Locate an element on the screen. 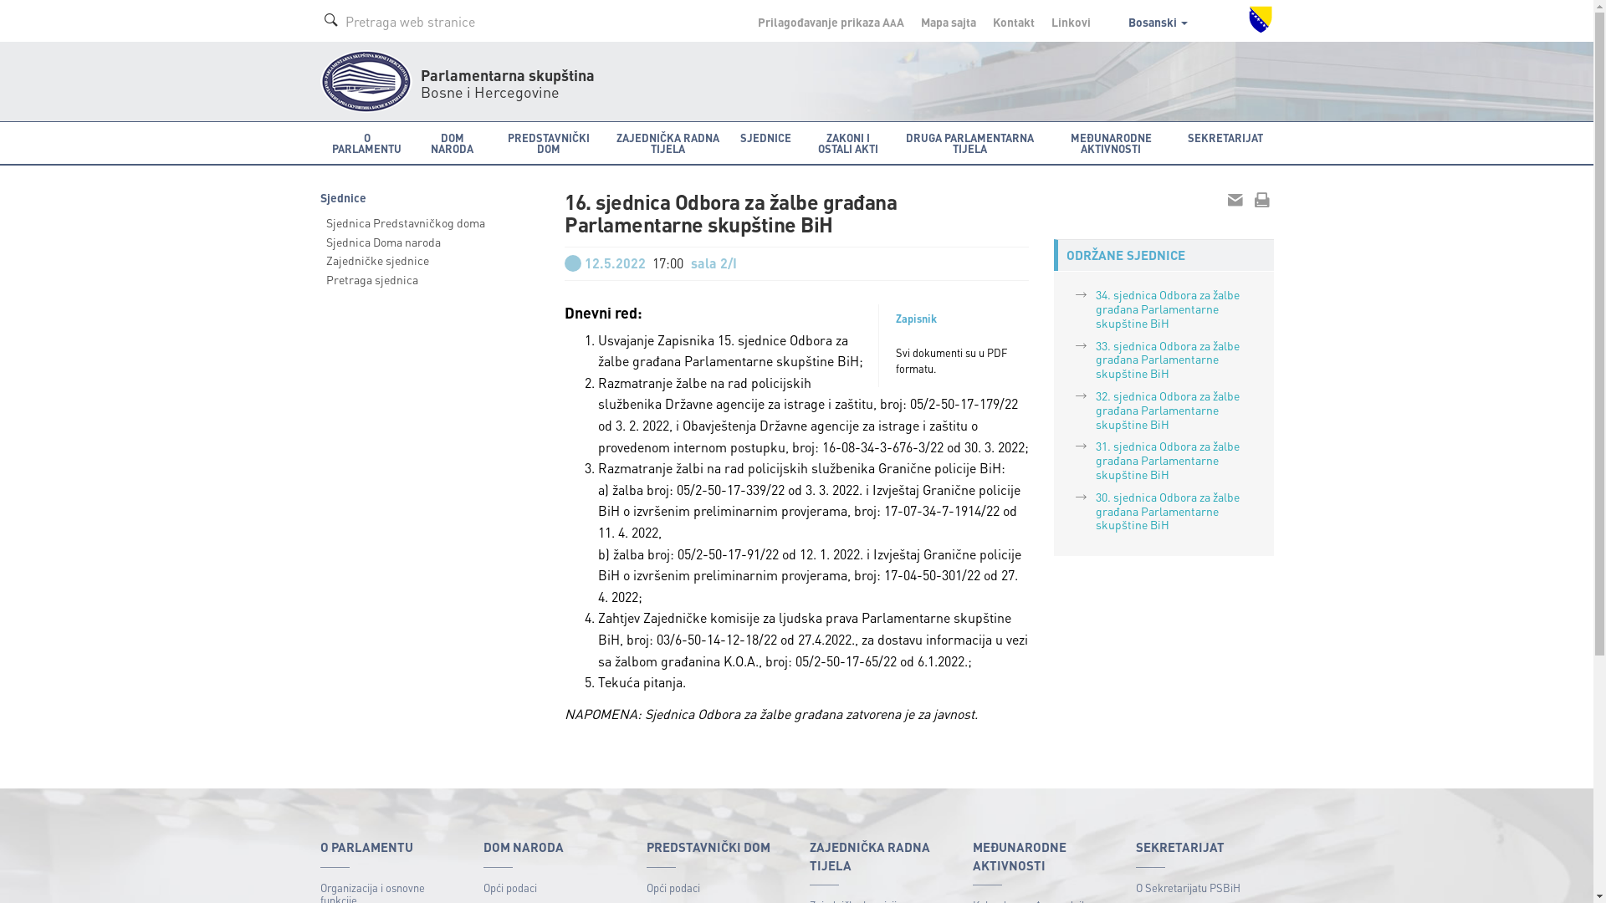 Image resolution: width=1606 pixels, height=903 pixels. SEKRETARIJAT is located at coordinates (1225, 143).